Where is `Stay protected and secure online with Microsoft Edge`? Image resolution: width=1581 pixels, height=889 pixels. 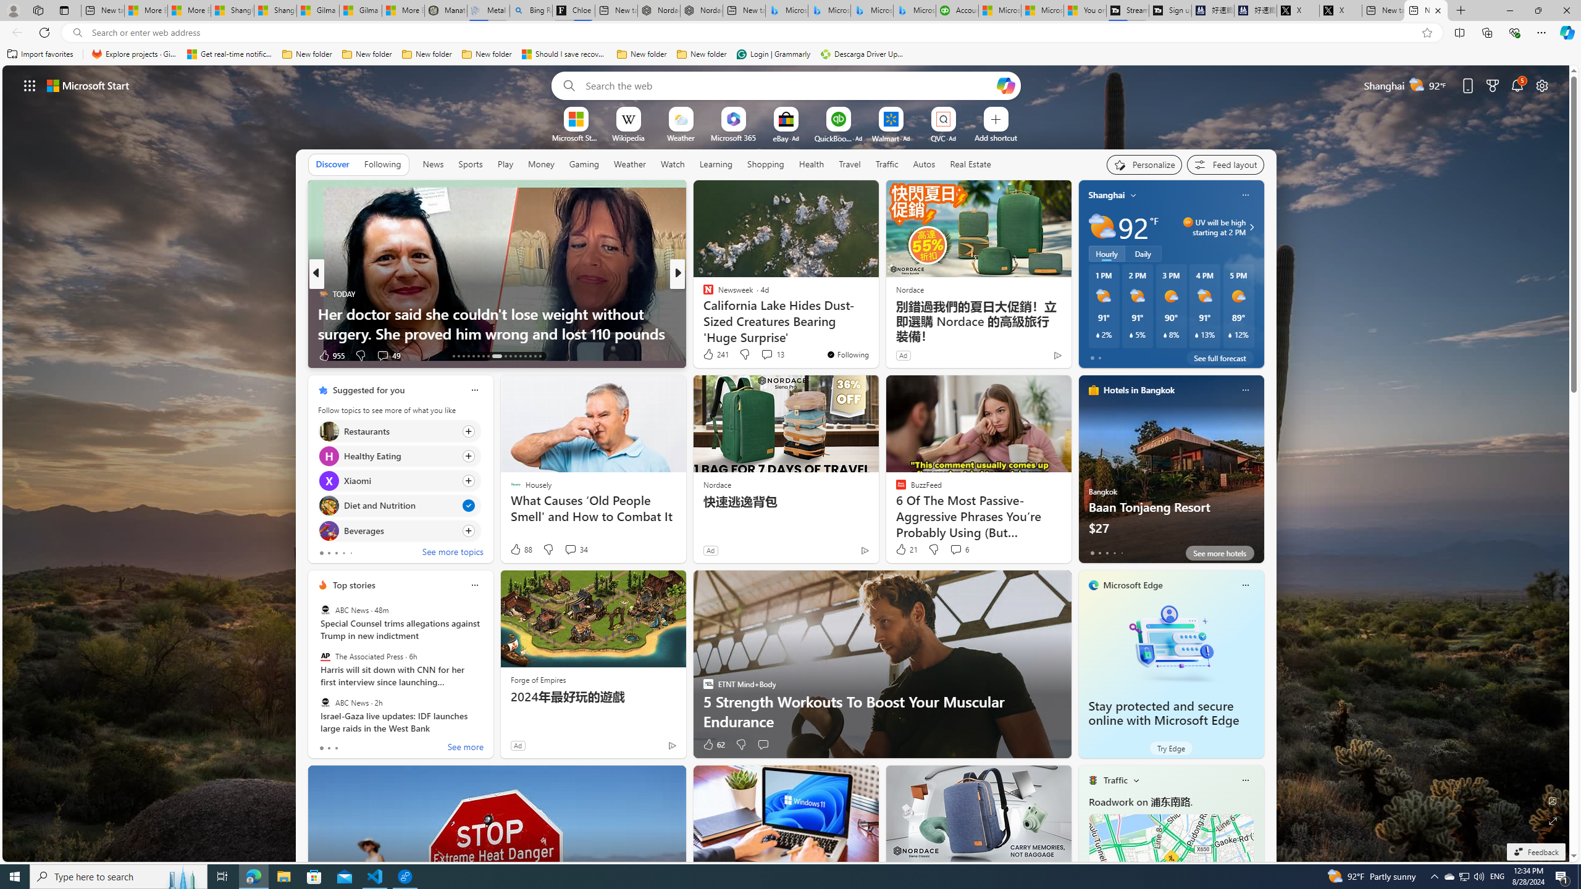
Stay protected and secure online with Microsoft Edge is located at coordinates (1164, 714).